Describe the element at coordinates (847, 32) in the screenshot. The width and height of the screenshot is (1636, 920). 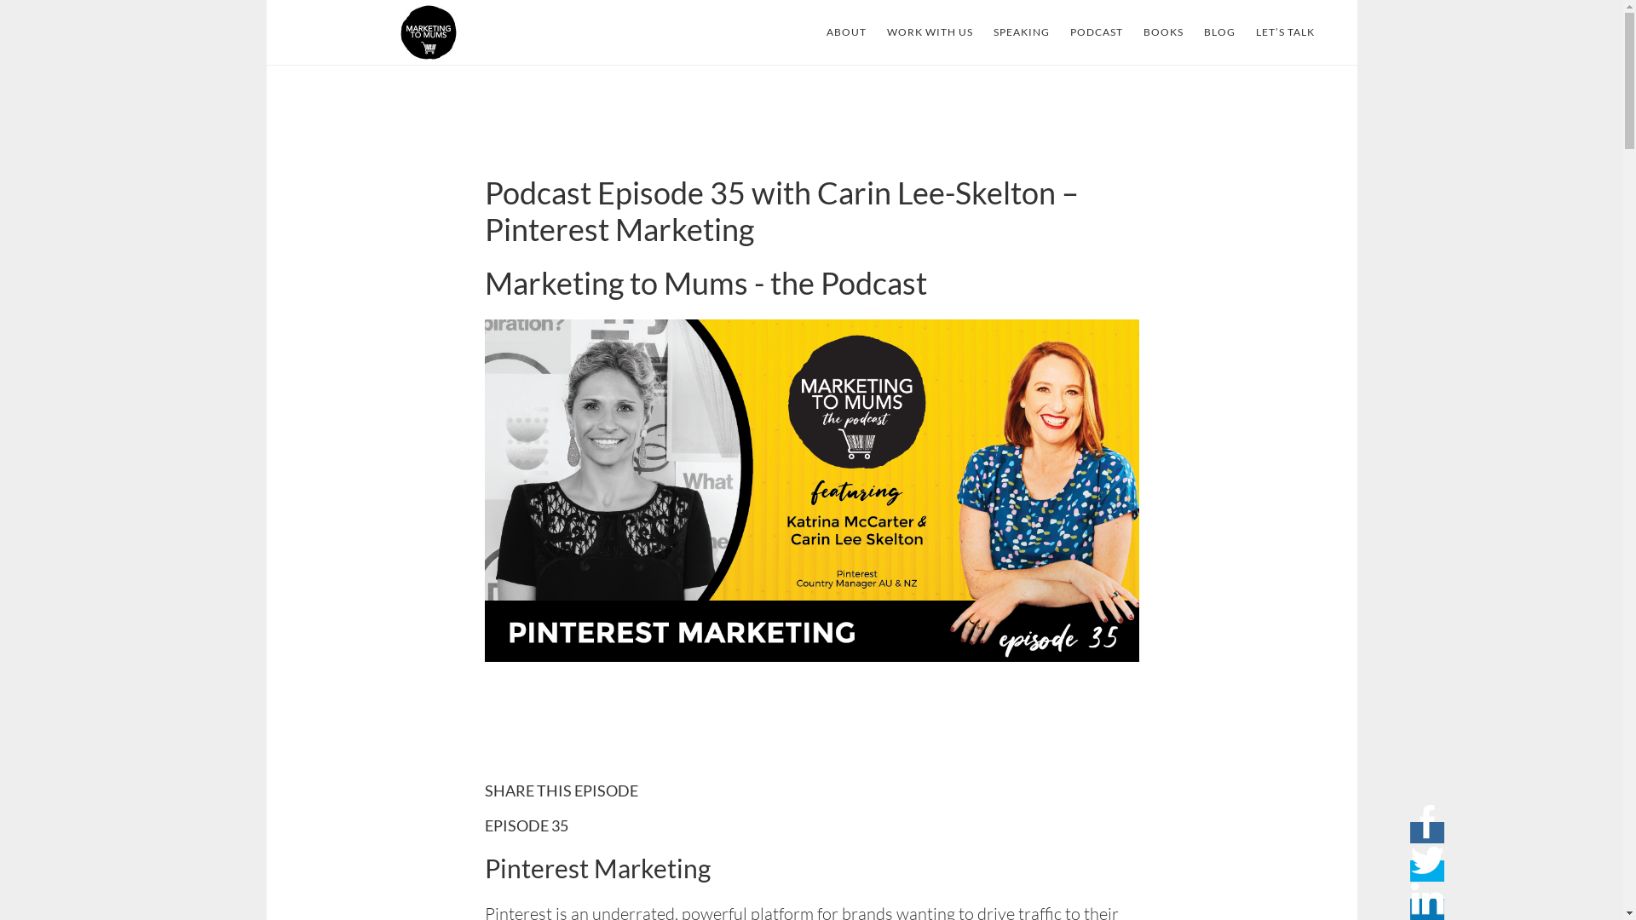
I see `ABOUT` at that location.